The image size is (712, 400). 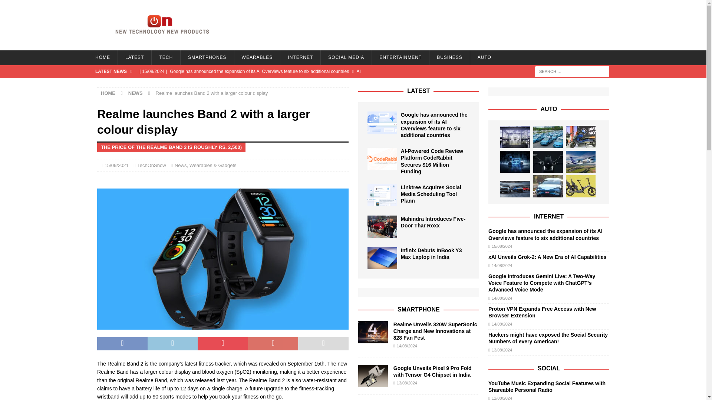 I want to click on HOME, so click(x=102, y=57).